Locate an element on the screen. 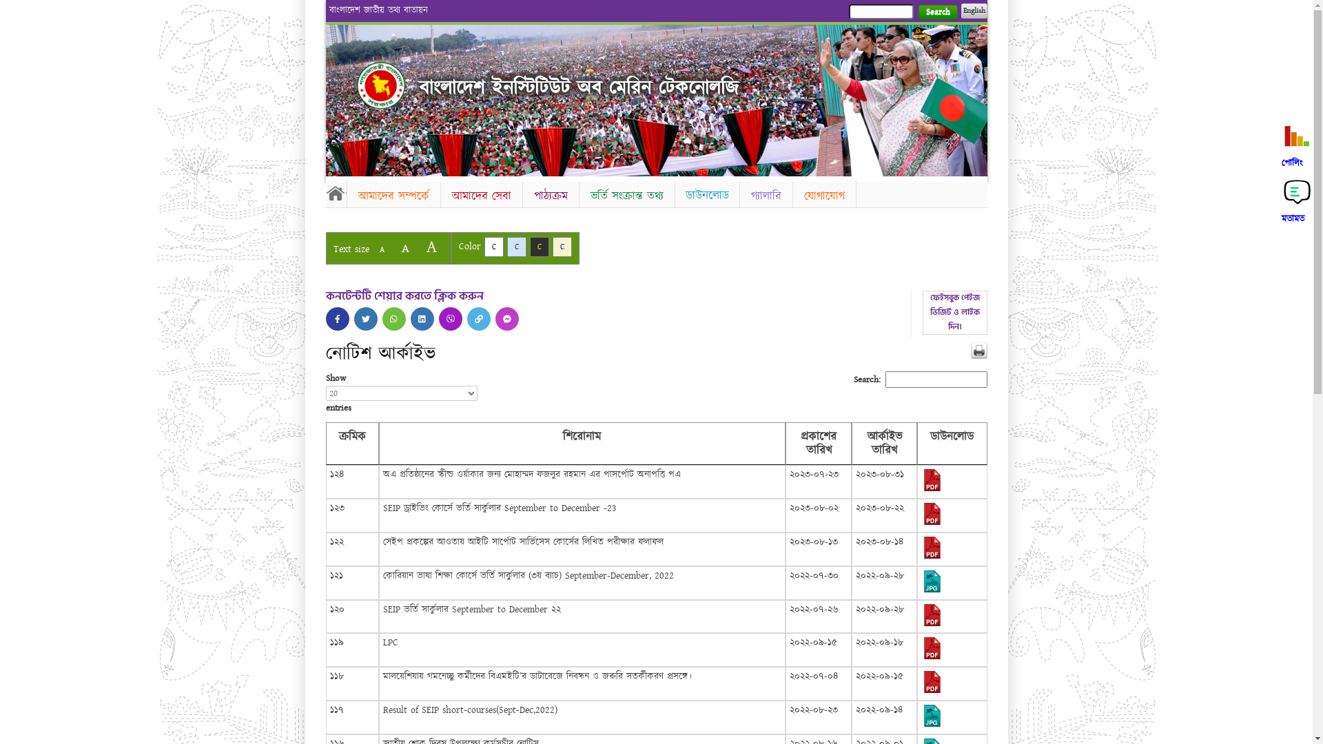 The width and height of the screenshot is (1323, 744). A is located at coordinates (382, 249).